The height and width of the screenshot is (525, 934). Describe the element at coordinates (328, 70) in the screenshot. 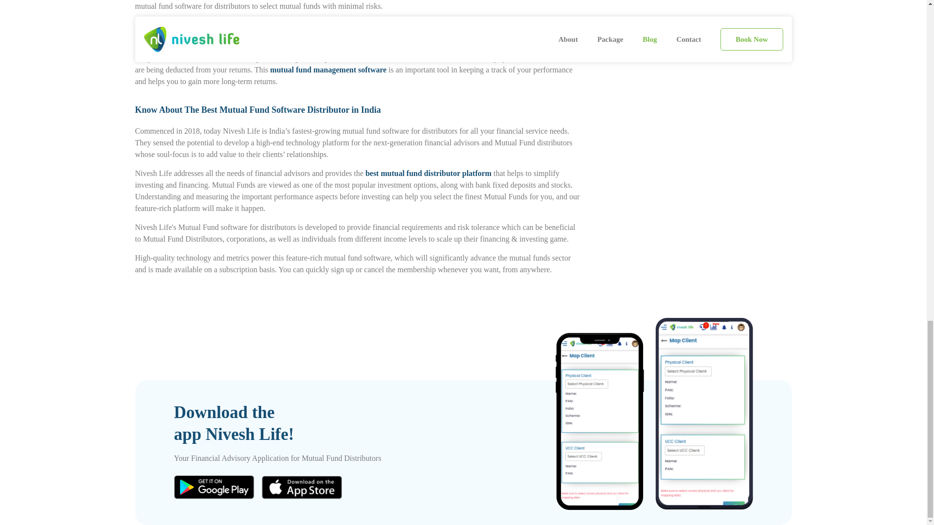

I see `mutual fund management software` at that location.